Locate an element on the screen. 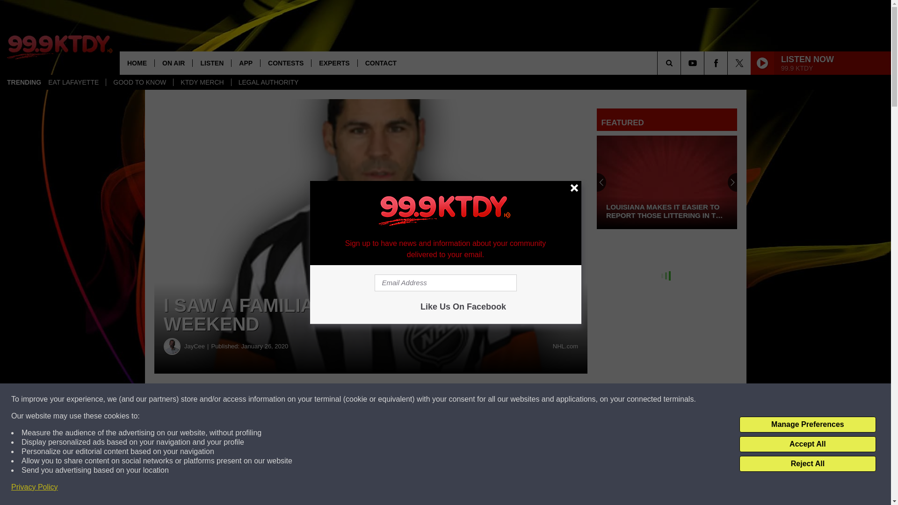 This screenshot has width=898, height=505. APP is located at coordinates (245, 63).